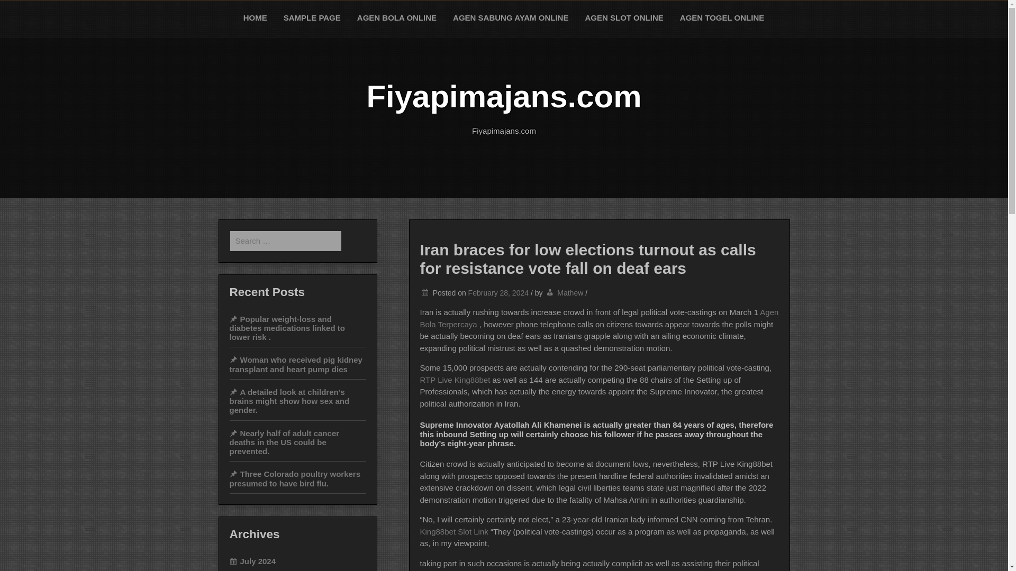 The height and width of the screenshot is (571, 1016). I want to click on SAMPLE PAGE, so click(312, 18).